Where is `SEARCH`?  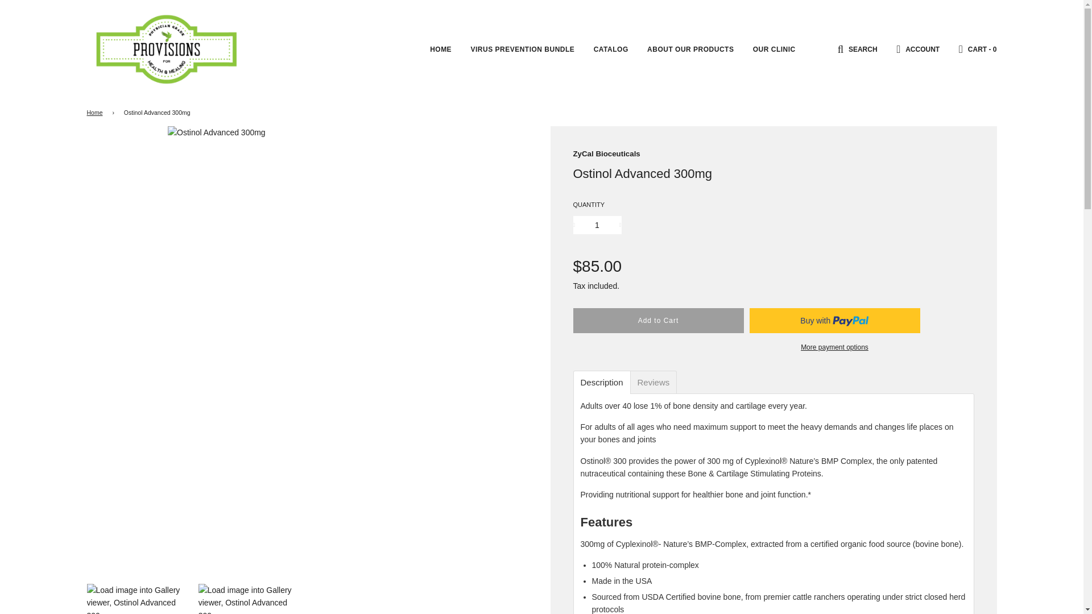
SEARCH is located at coordinates (858, 48).